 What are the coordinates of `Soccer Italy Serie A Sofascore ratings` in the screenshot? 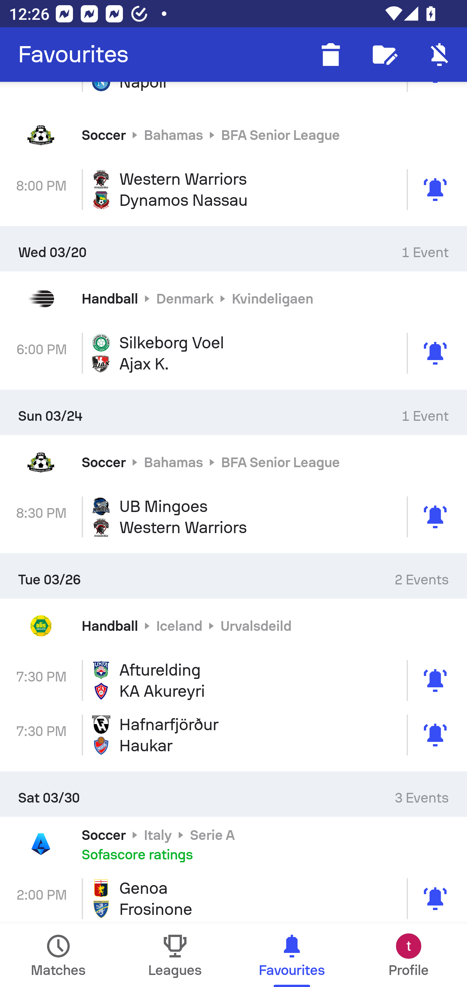 It's located at (233, 844).